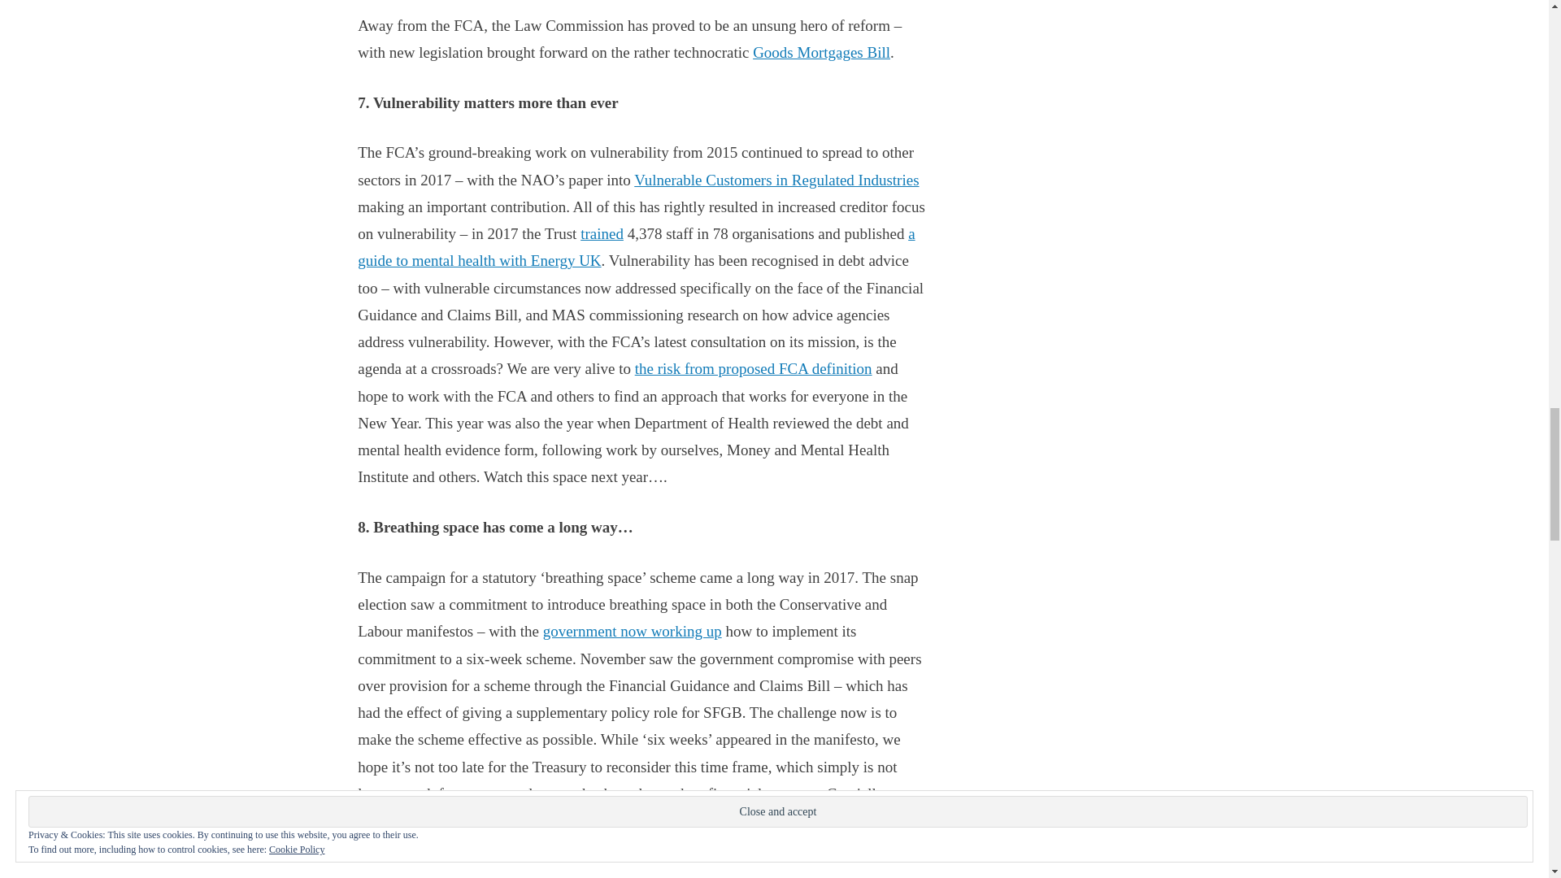 This screenshot has height=878, width=1561. Describe the element at coordinates (602, 233) in the screenshot. I see `trained` at that location.